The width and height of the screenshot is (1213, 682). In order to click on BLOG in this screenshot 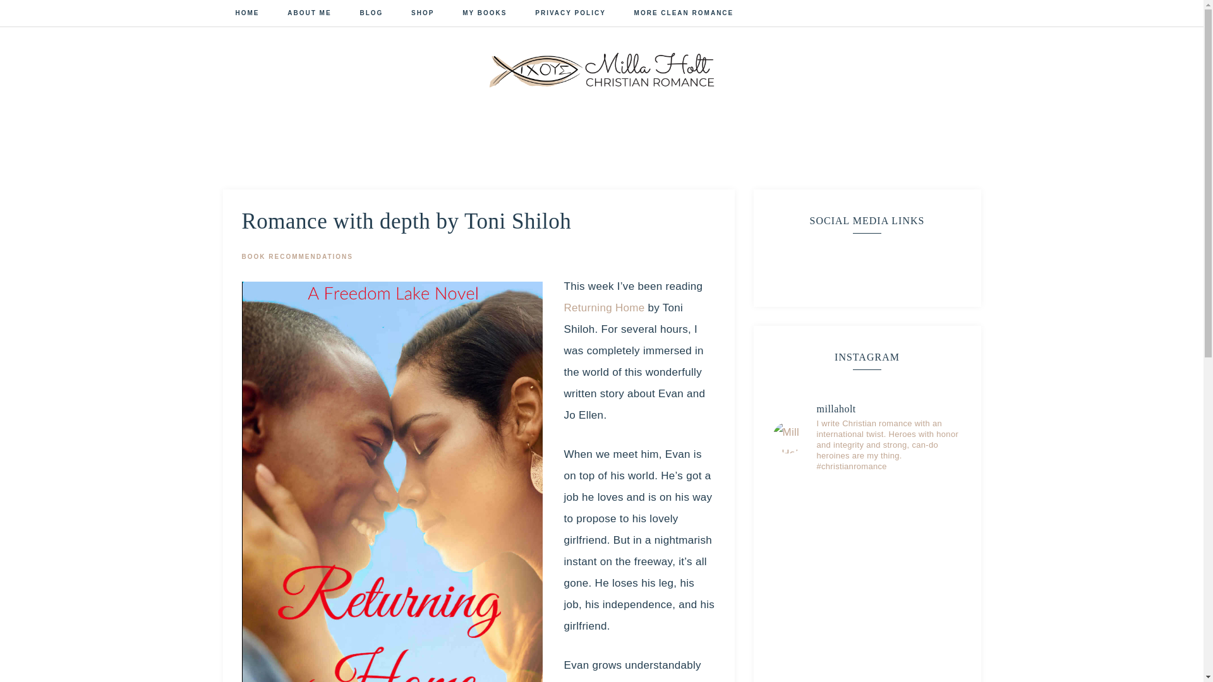, I will do `click(371, 15)`.